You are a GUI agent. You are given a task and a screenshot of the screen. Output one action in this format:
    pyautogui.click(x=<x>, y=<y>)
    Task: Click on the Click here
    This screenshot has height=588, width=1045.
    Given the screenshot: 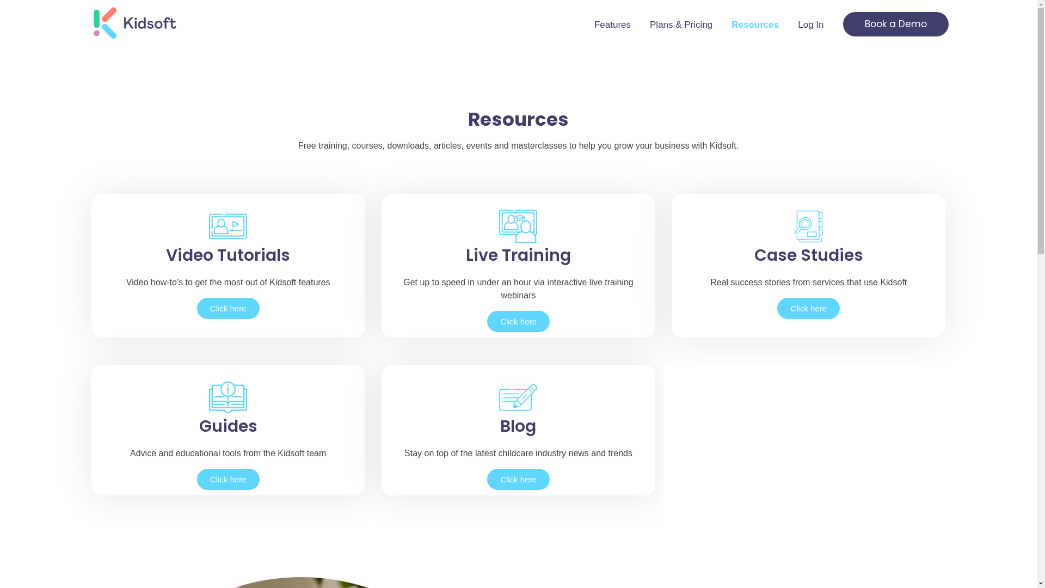 What is the action you would take?
    pyautogui.click(x=229, y=479)
    